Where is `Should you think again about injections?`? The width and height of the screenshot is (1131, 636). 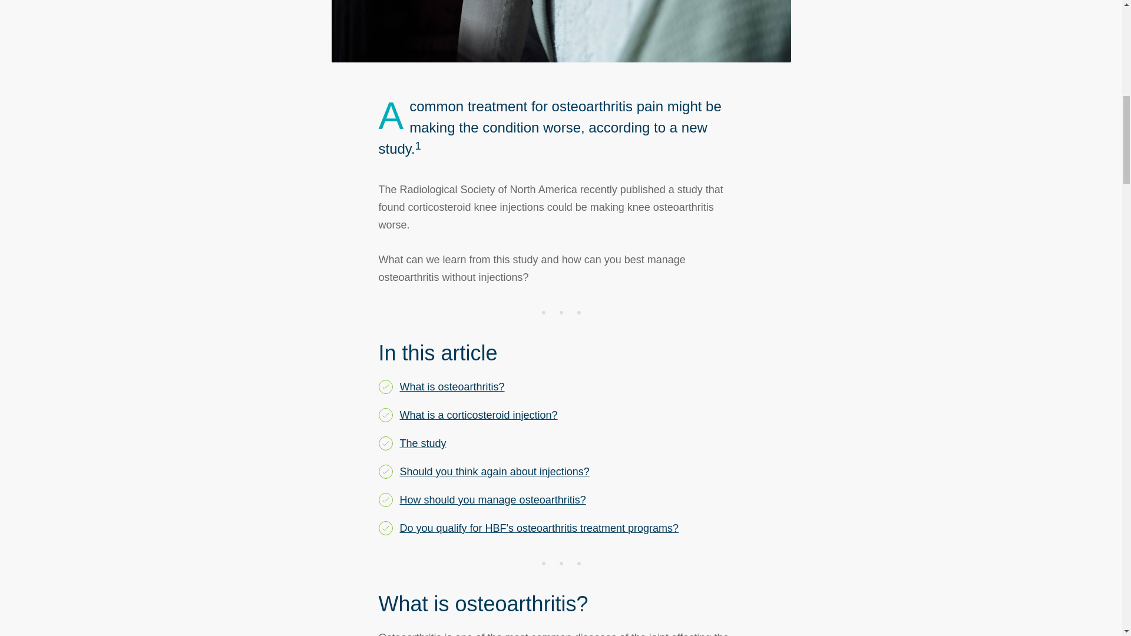 Should you think again about injections? is located at coordinates (494, 471).